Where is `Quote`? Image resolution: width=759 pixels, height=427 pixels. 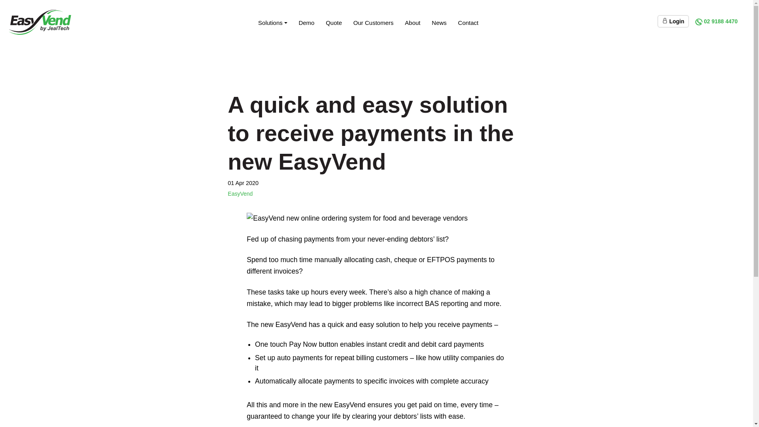
Quote is located at coordinates (334, 23).